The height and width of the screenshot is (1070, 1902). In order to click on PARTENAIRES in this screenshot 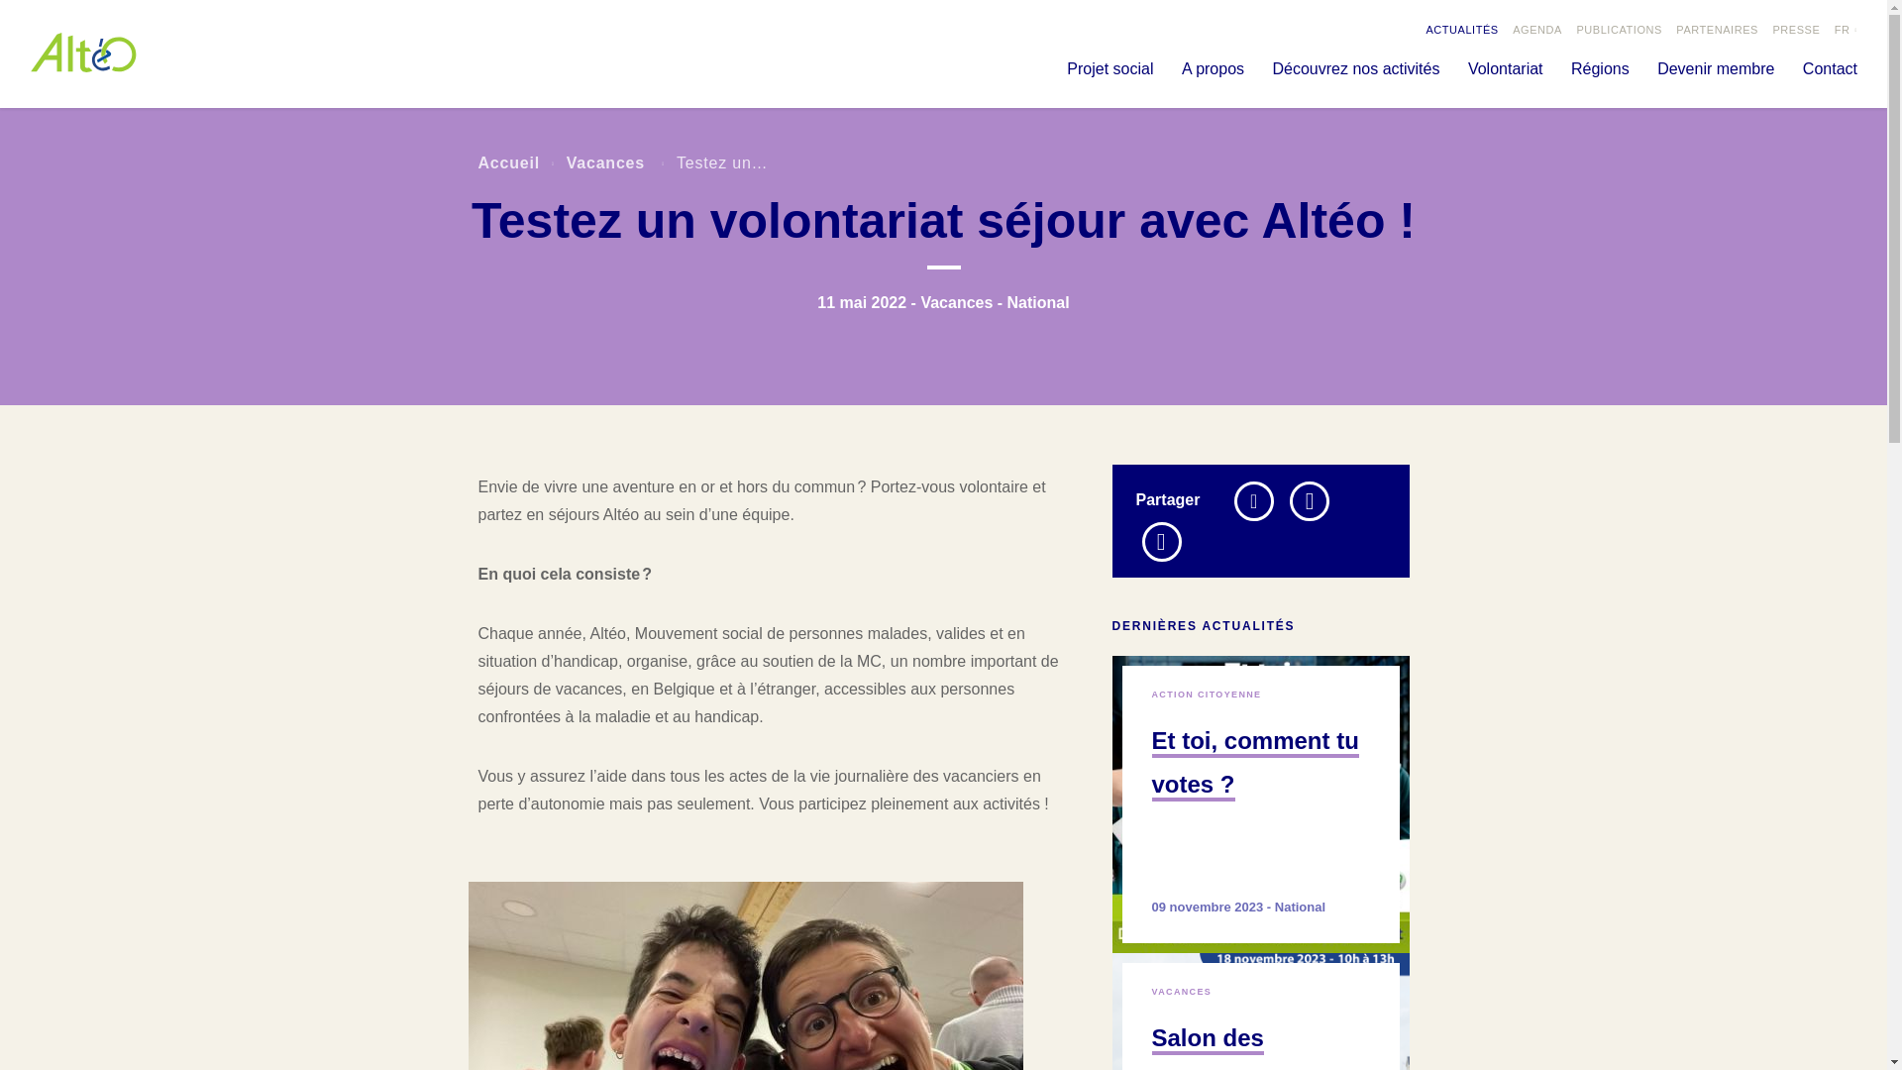, I will do `click(1718, 30)`.